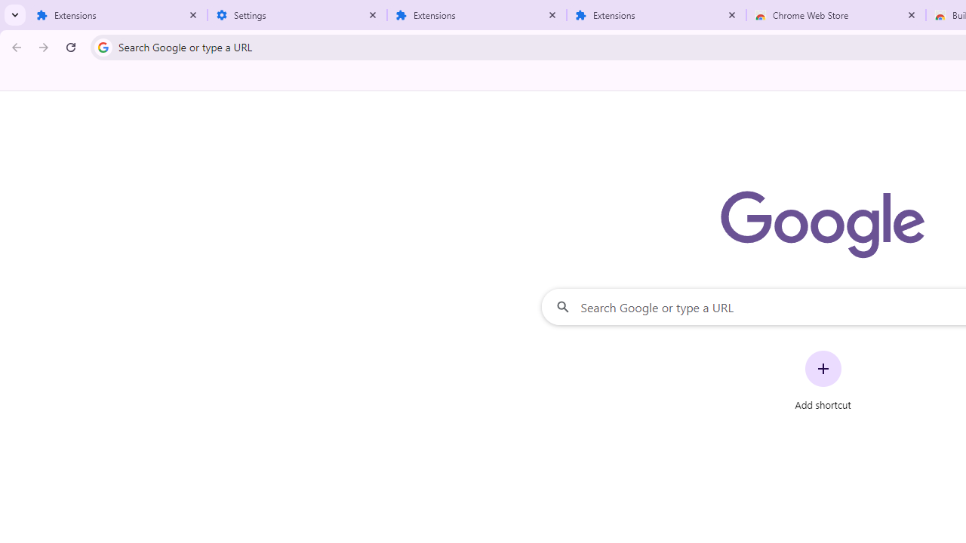 This screenshot has height=543, width=966. I want to click on Add shortcut, so click(823, 380).